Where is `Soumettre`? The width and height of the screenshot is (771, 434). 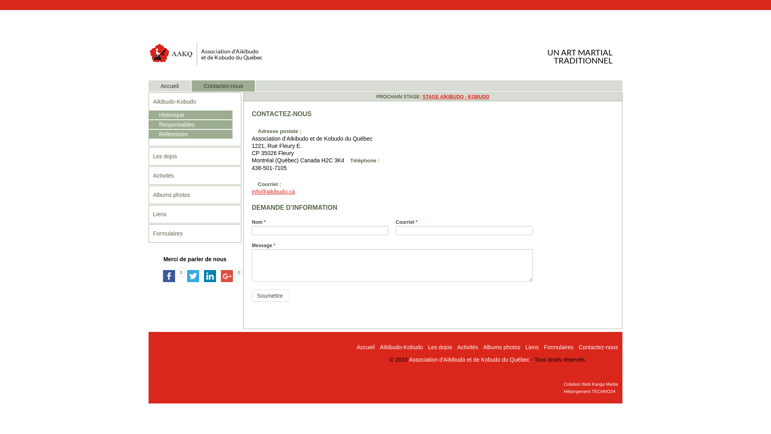 Soumettre is located at coordinates (270, 296).